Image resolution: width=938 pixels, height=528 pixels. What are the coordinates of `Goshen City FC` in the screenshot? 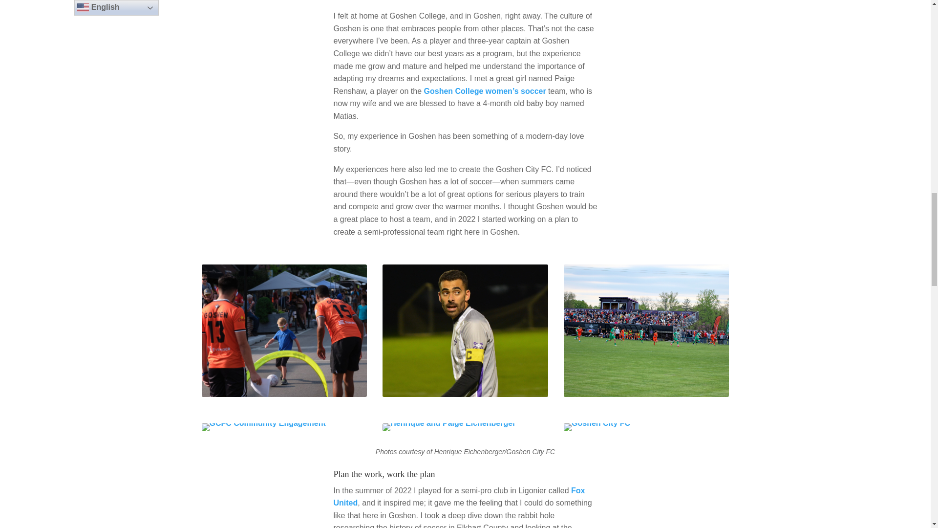 It's located at (597, 428).